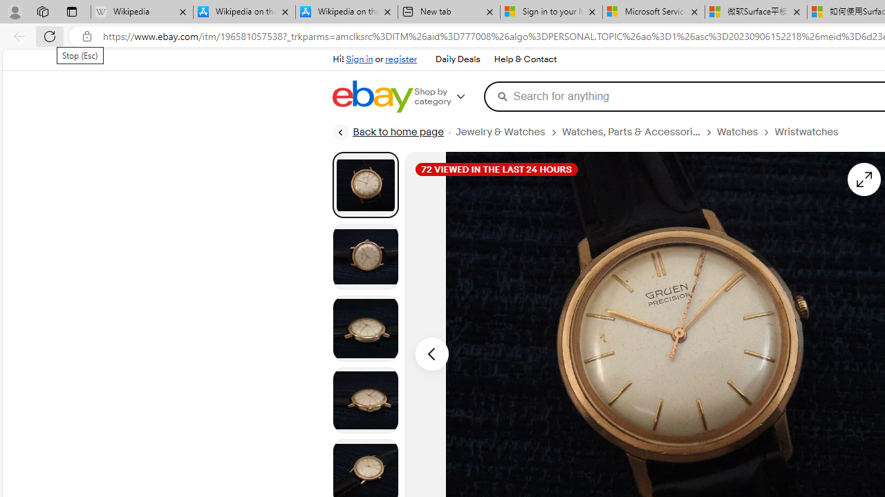 This screenshot has width=885, height=497. Describe the element at coordinates (388, 133) in the screenshot. I see `Back to home page` at that location.